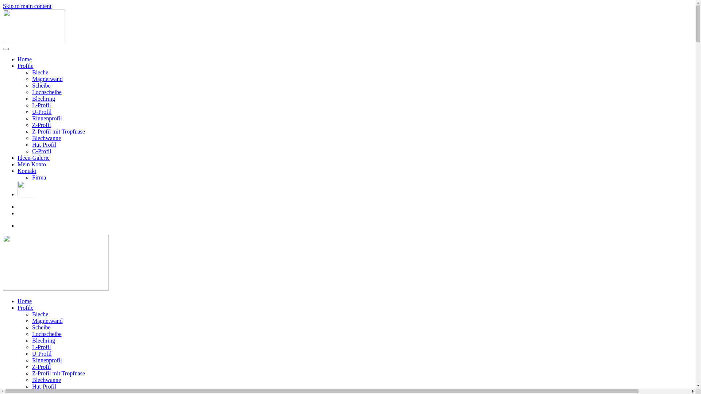 This screenshot has width=701, height=394. I want to click on Lochscheibe, so click(47, 92).